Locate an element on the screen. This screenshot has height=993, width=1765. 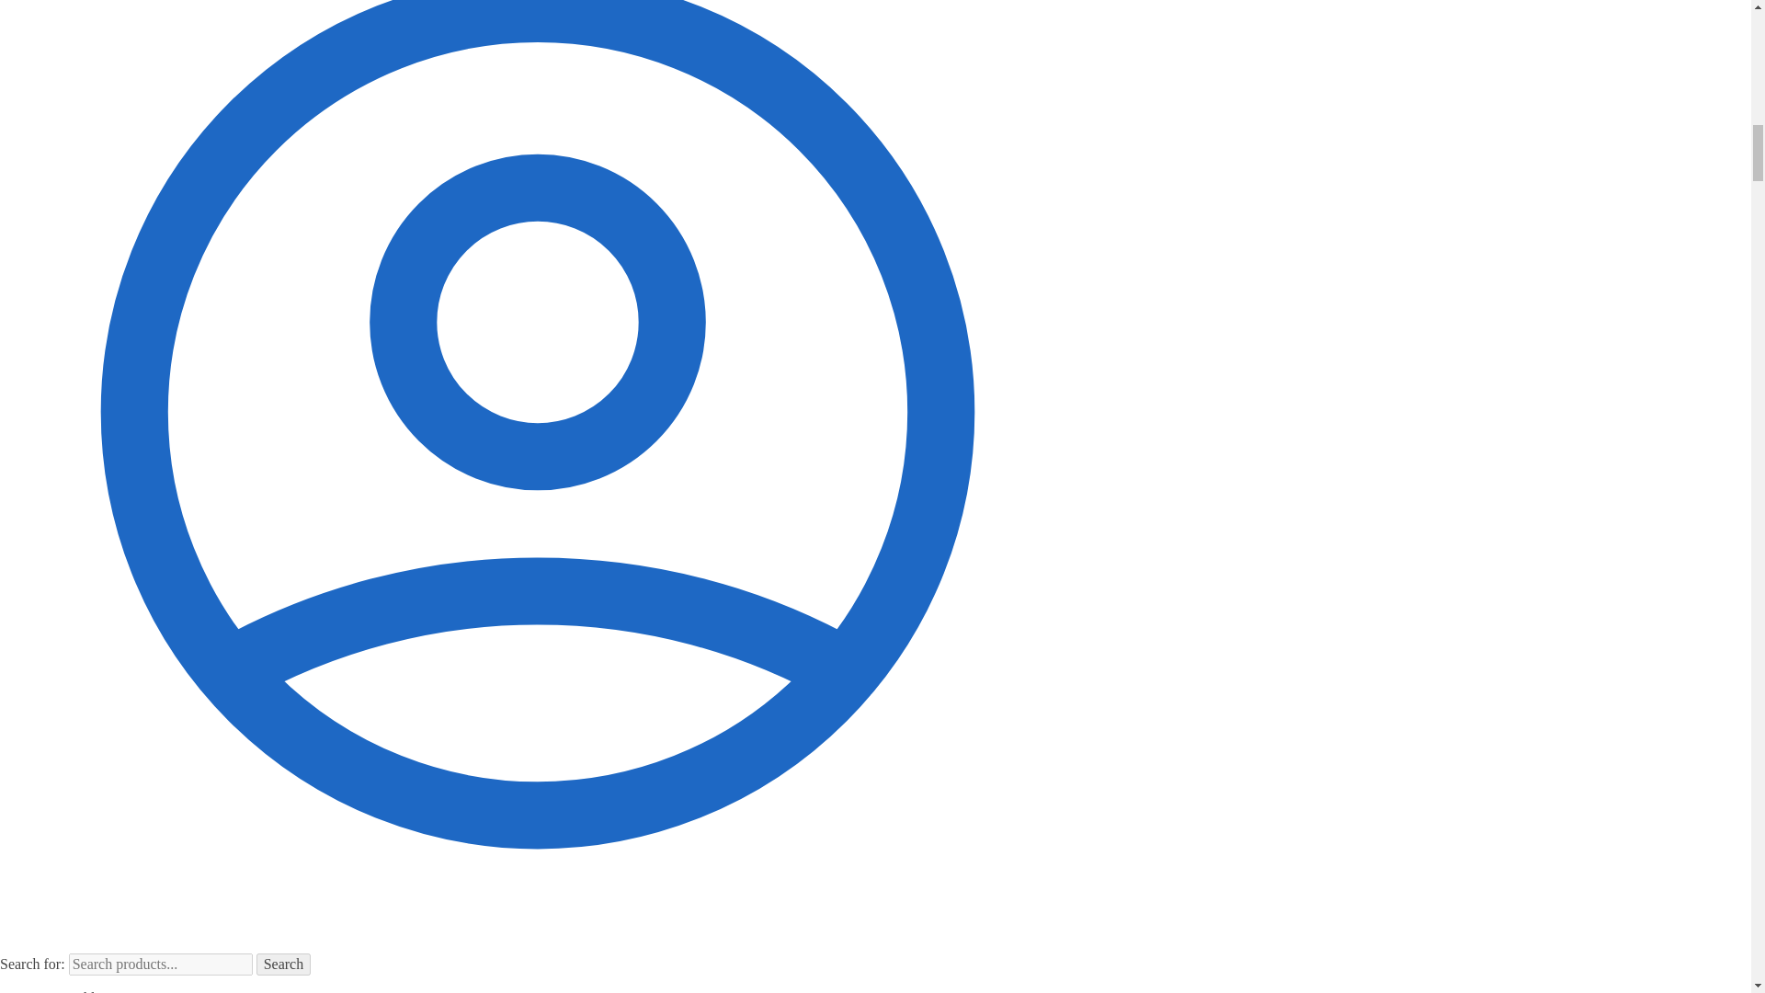
My Account is located at coordinates (537, 944).